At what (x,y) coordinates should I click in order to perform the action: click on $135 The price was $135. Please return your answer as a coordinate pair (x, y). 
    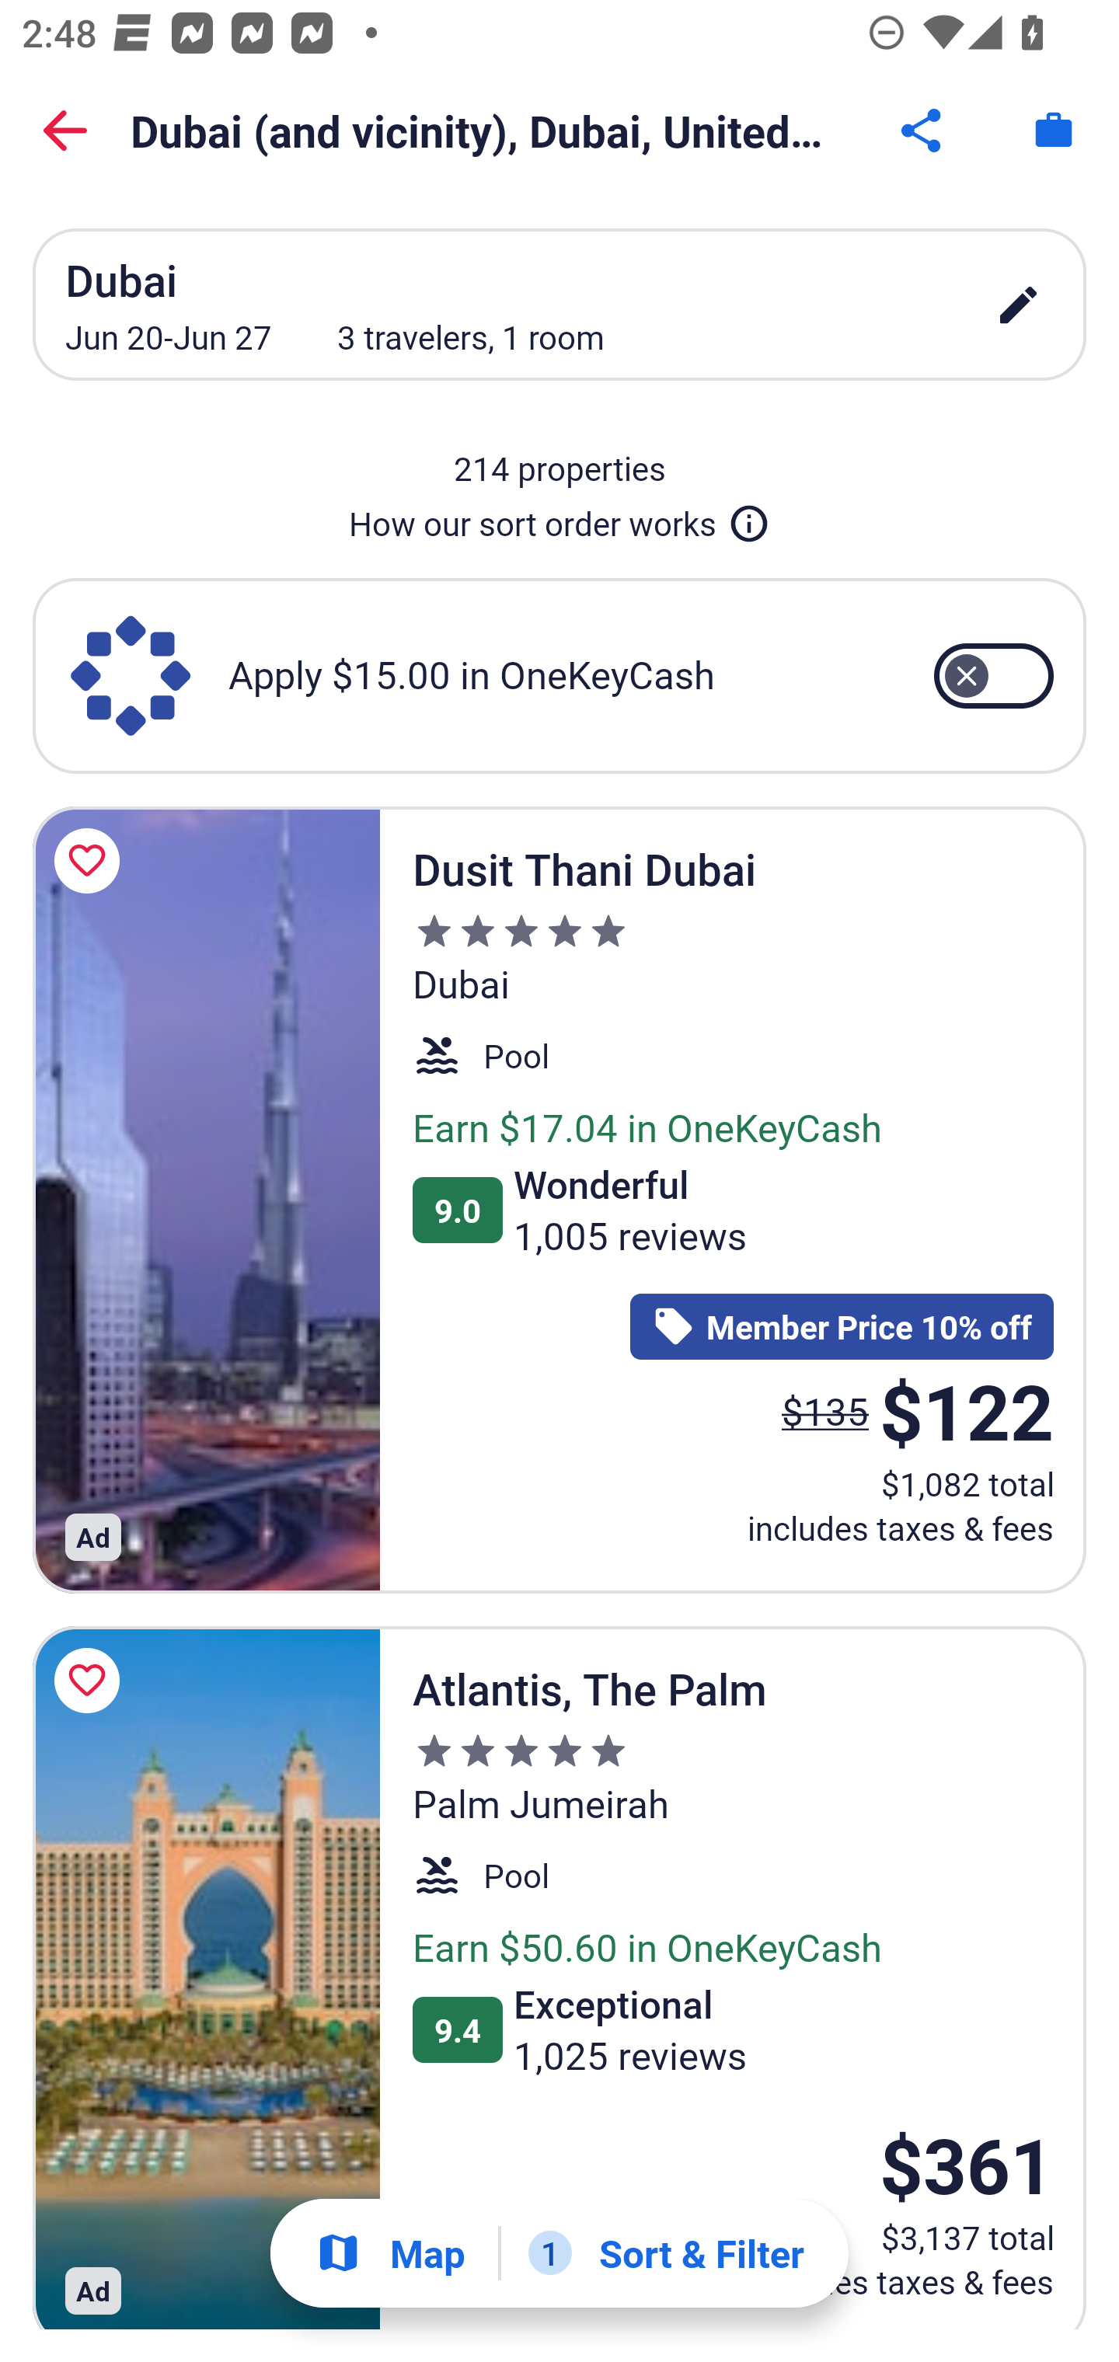
    Looking at the image, I should click on (825, 1411).